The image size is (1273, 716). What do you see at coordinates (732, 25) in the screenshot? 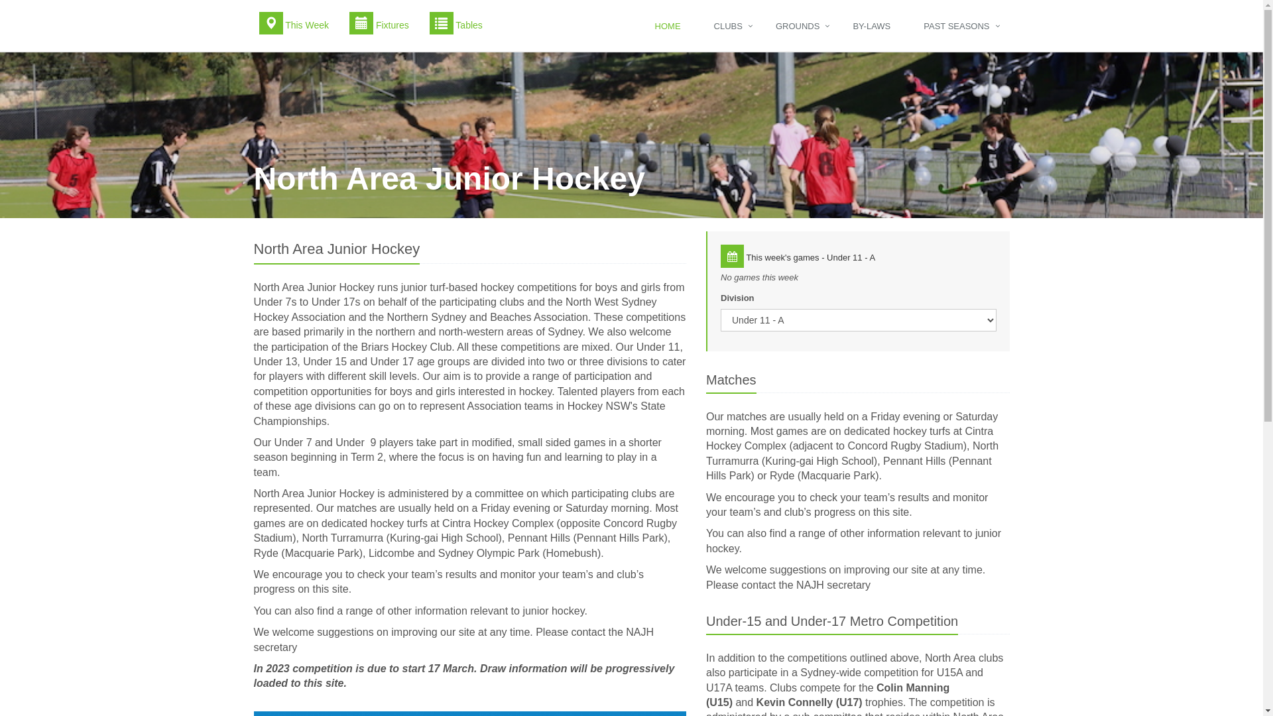
I see `CLUBS` at bounding box center [732, 25].